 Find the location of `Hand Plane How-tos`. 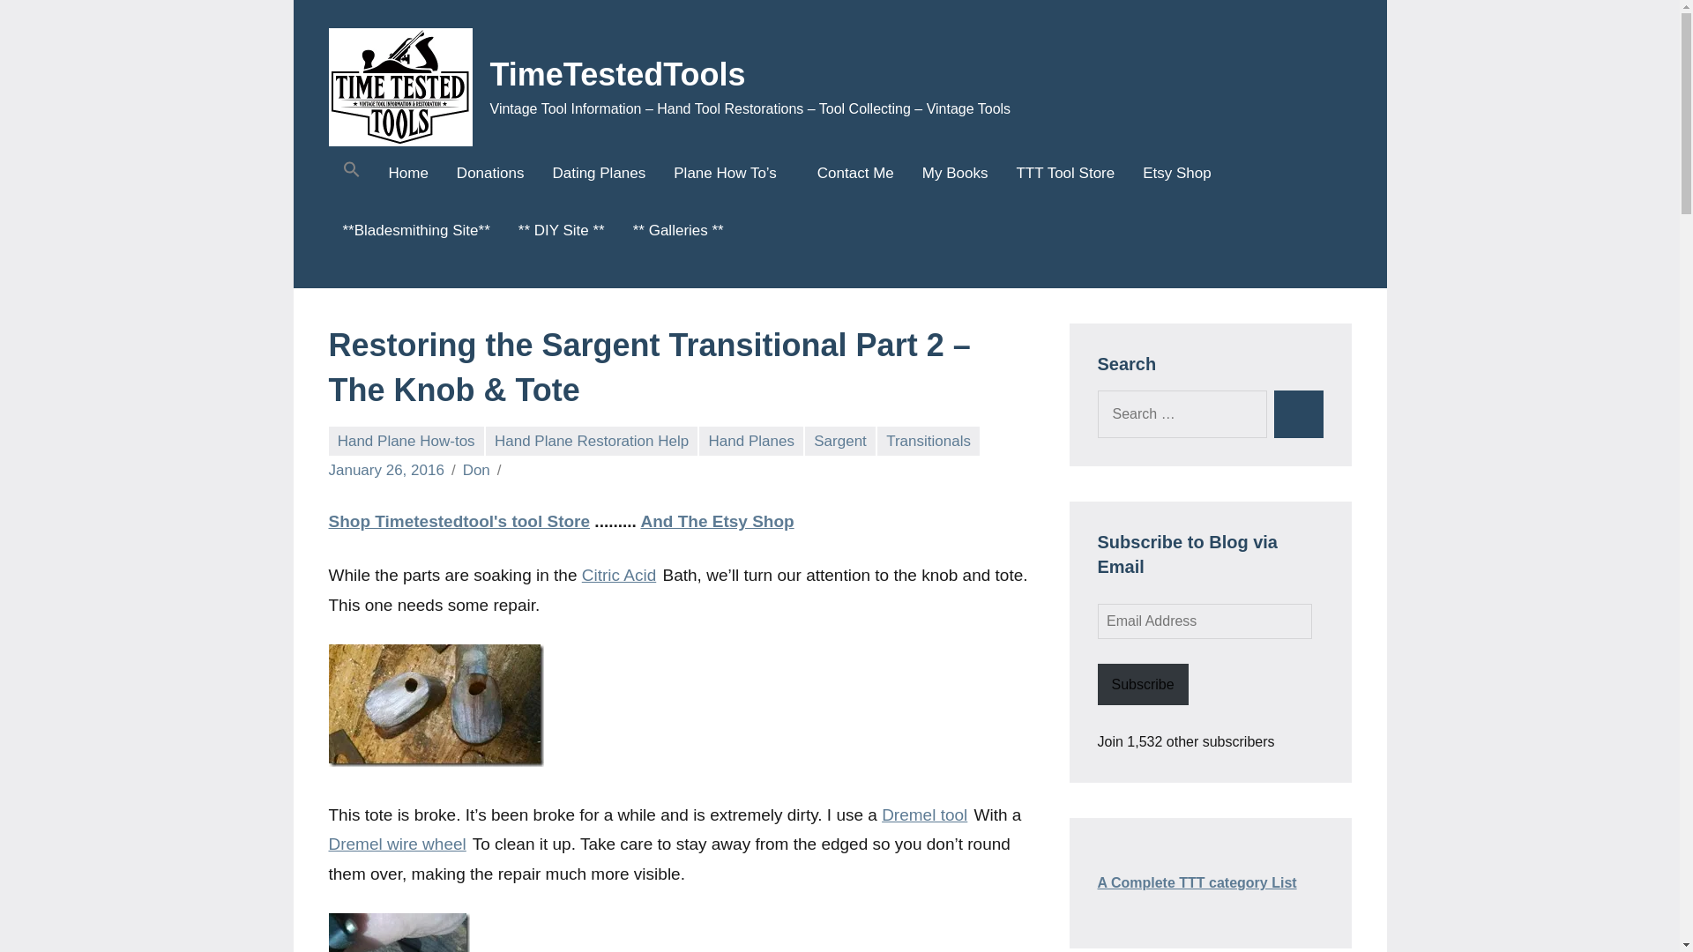

Hand Plane How-tos is located at coordinates (406, 441).